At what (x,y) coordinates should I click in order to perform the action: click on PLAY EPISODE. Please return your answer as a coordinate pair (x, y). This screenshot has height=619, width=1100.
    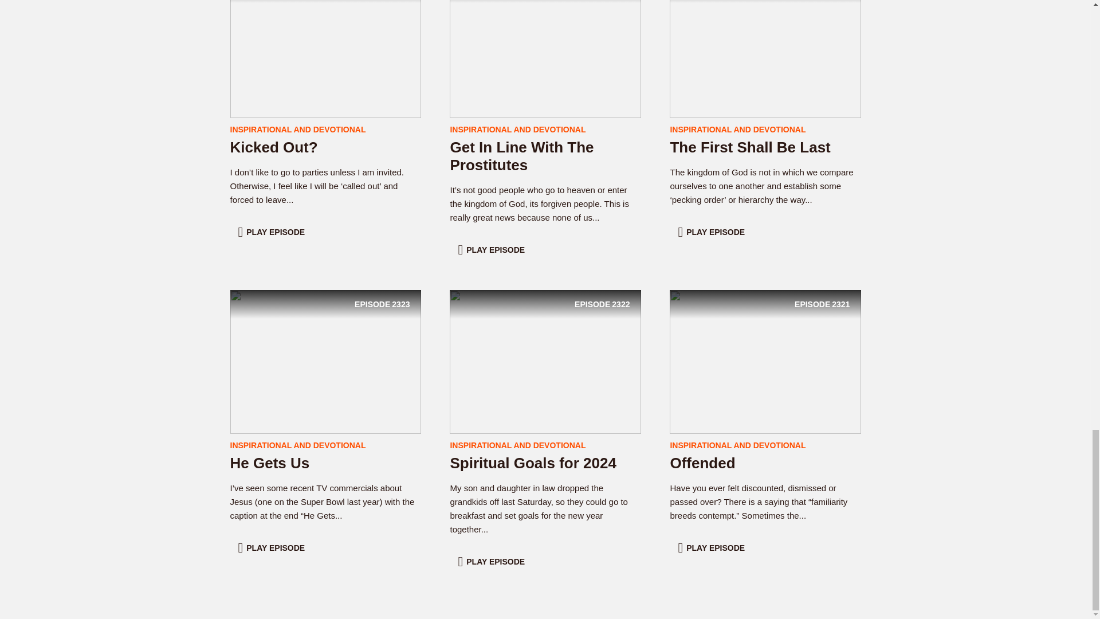
    Looking at the image, I should click on (325, 361).